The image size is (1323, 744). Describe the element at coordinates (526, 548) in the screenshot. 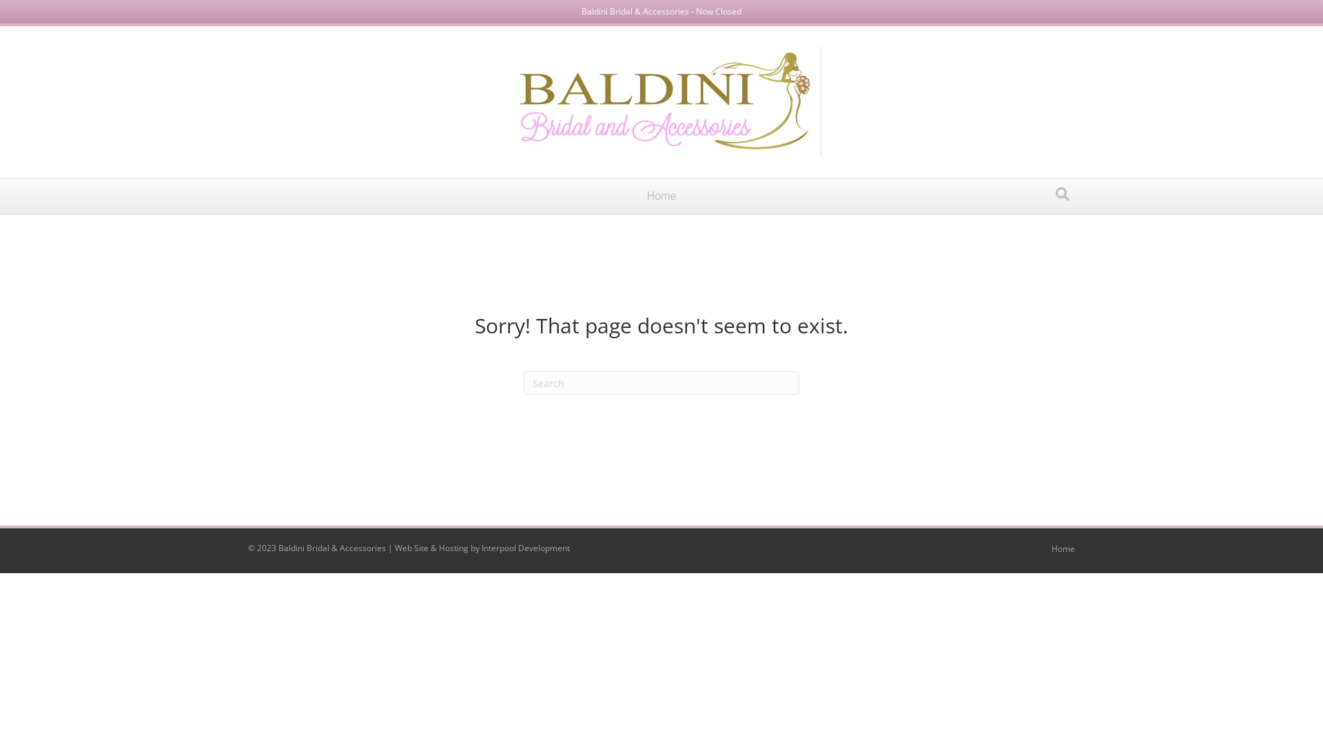

I see `Interpool Development` at that location.